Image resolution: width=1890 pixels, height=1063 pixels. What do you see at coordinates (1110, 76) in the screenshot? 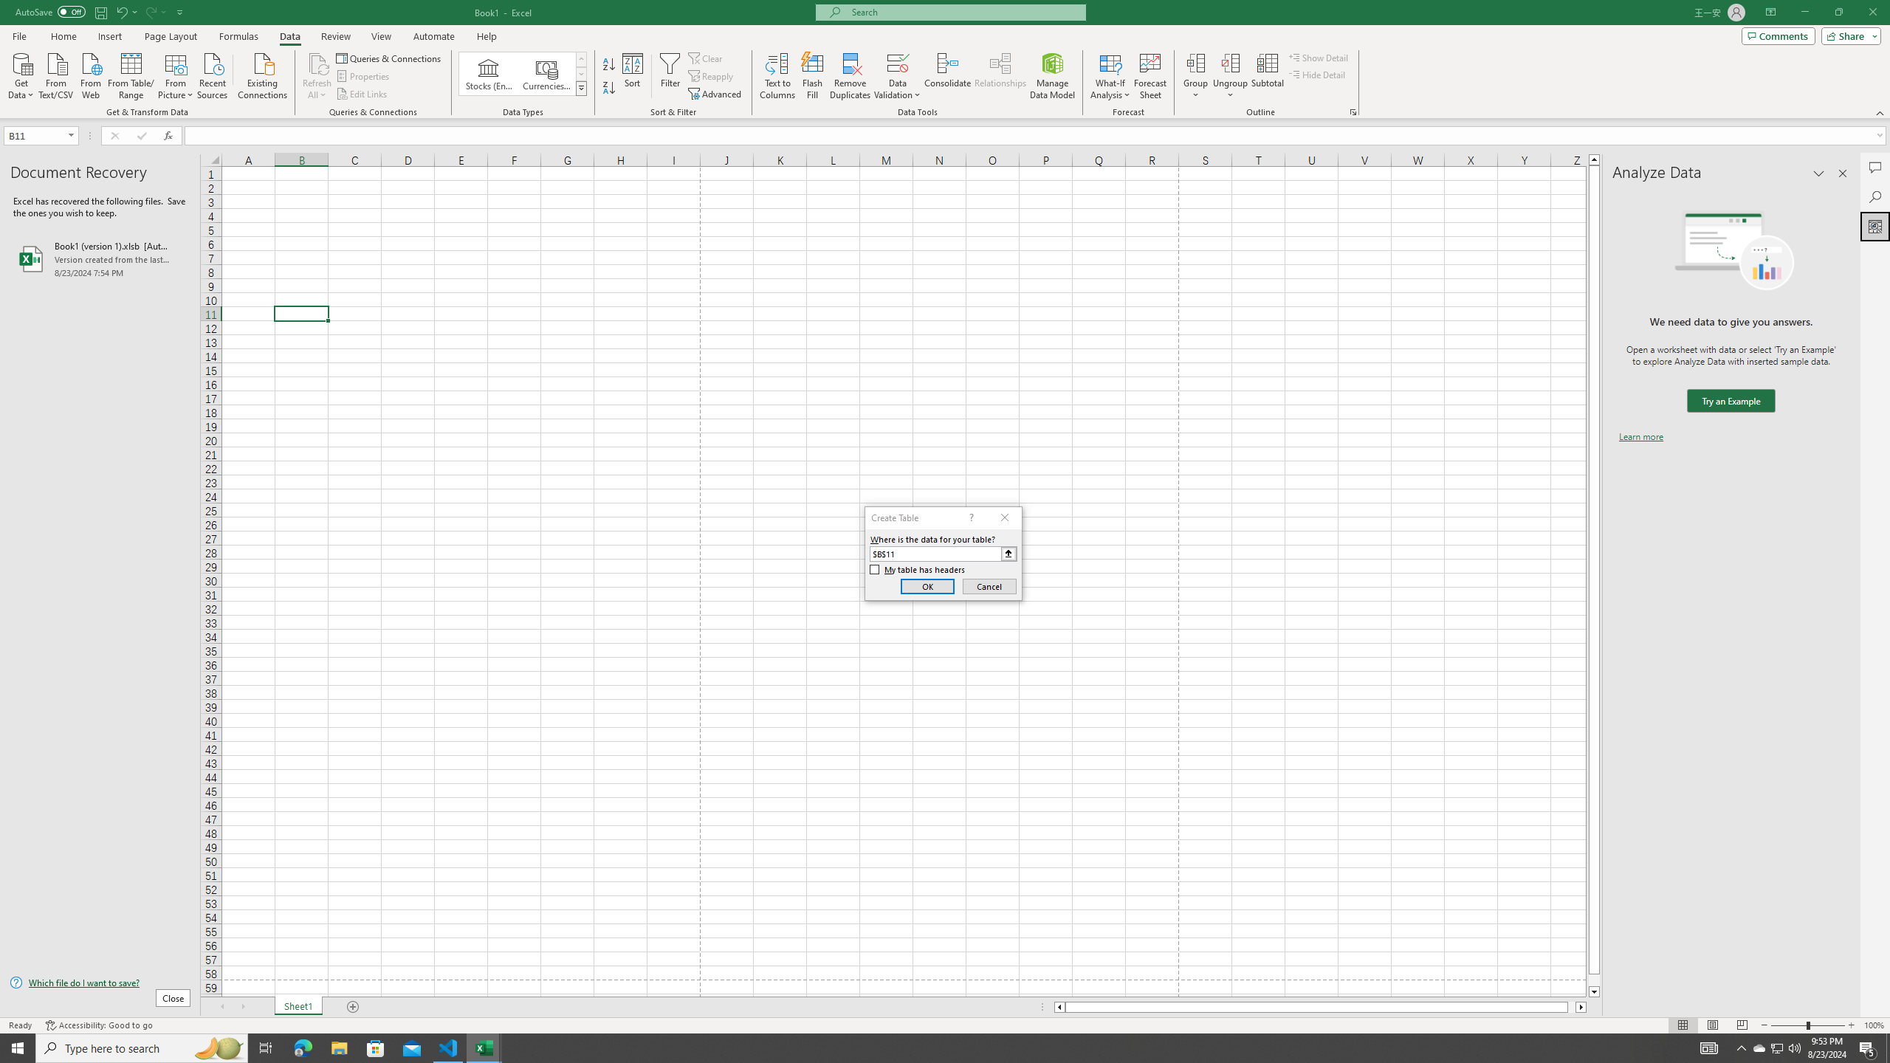
I see `What-If Analysis` at bounding box center [1110, 76].